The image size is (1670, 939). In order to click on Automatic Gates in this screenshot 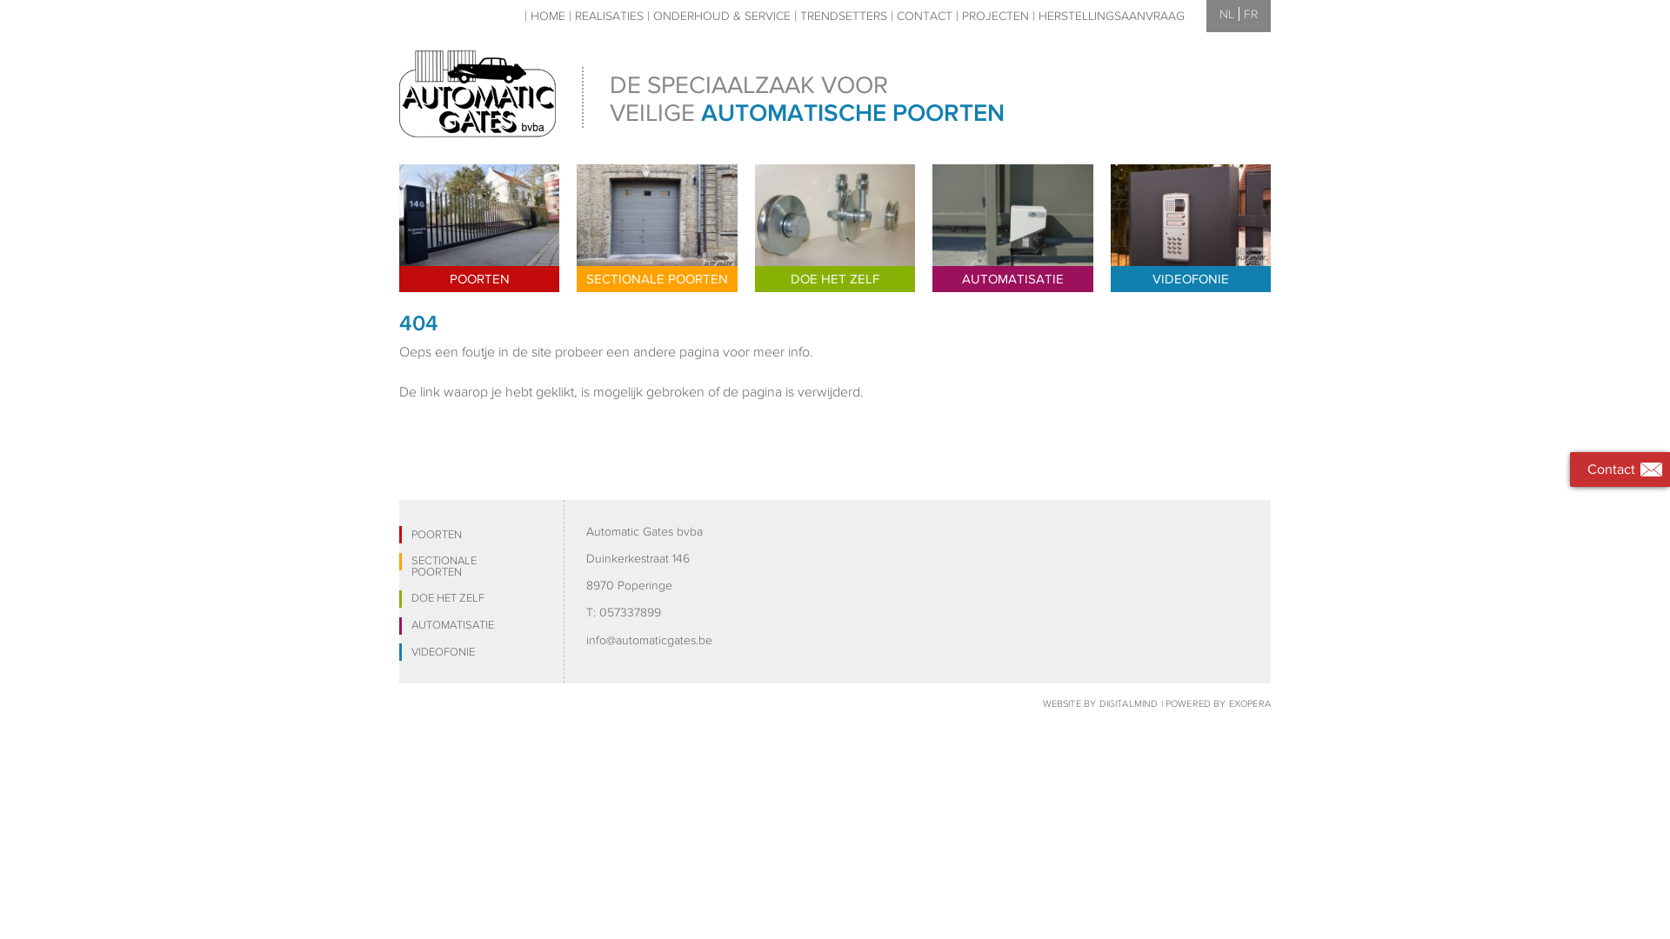, I will do `click(478, 94)`.